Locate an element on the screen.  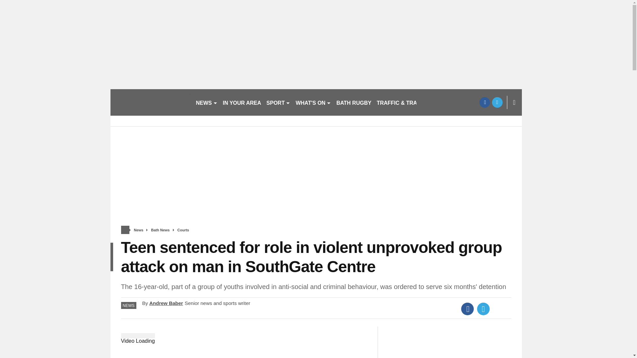
SPORT is located at coordinates (278, 102).